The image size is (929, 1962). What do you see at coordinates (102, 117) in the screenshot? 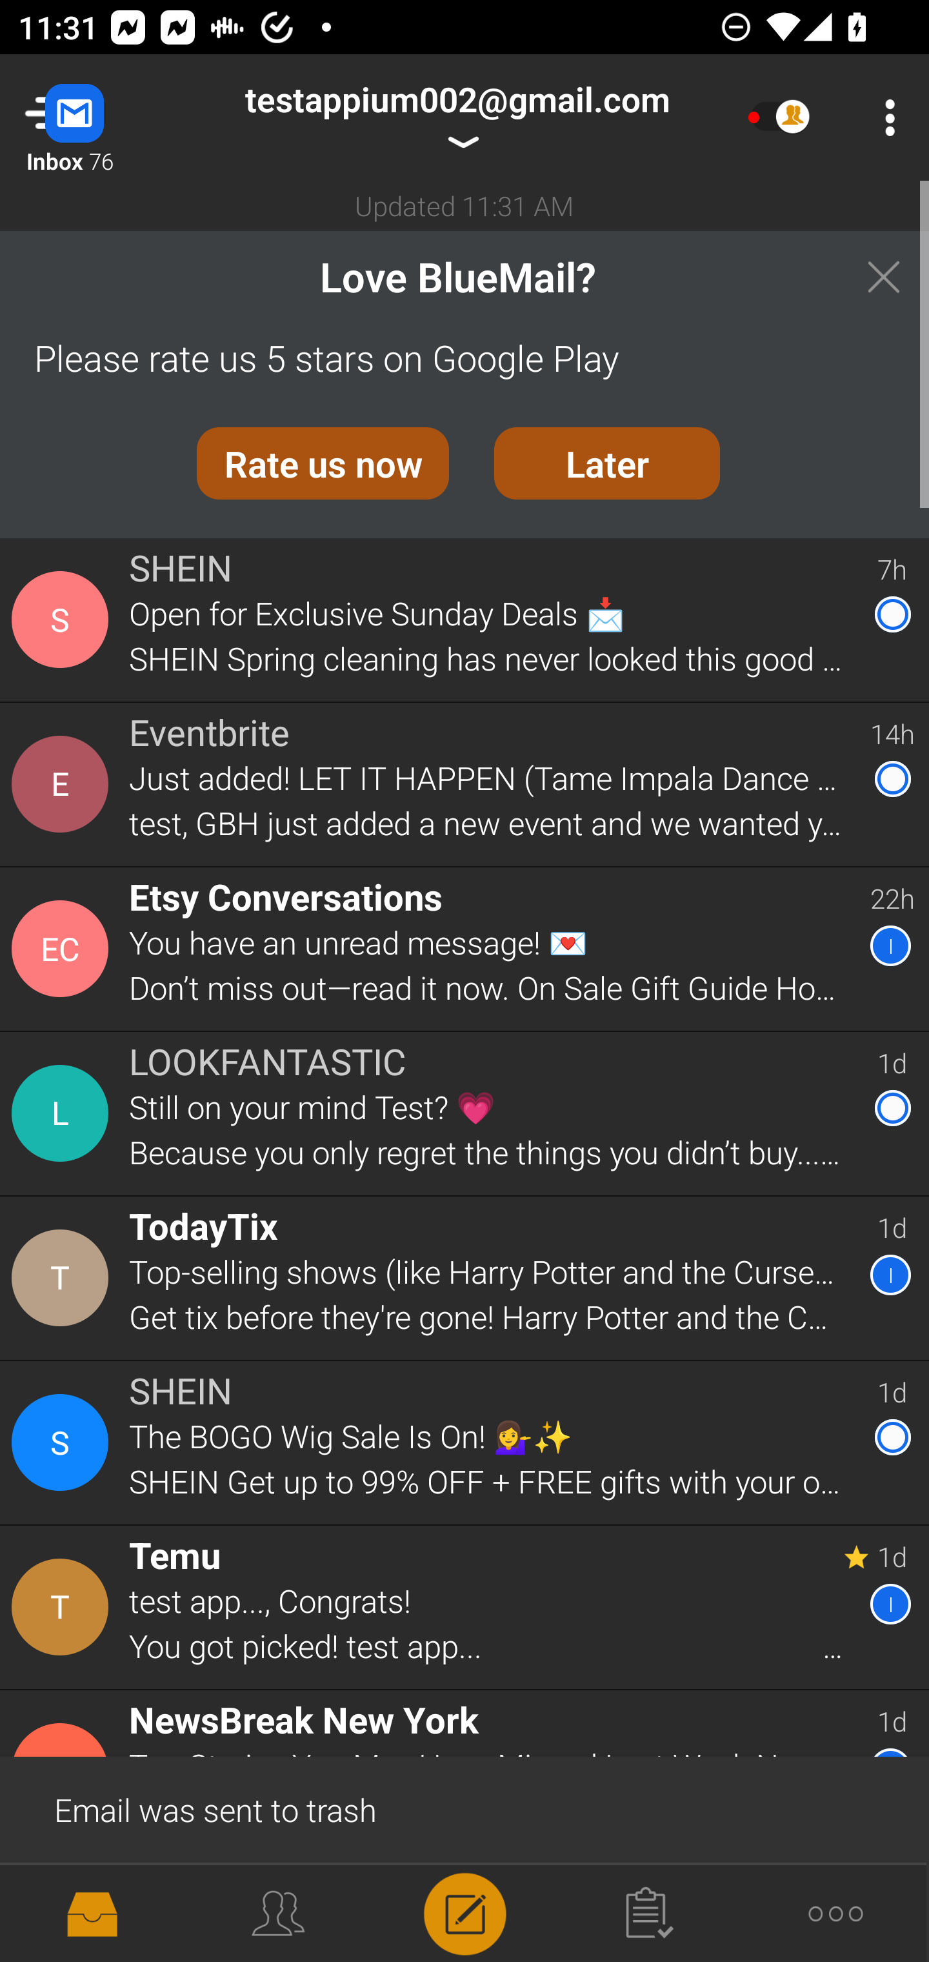
I see `Navigate up` at bounding box center [102, 117].